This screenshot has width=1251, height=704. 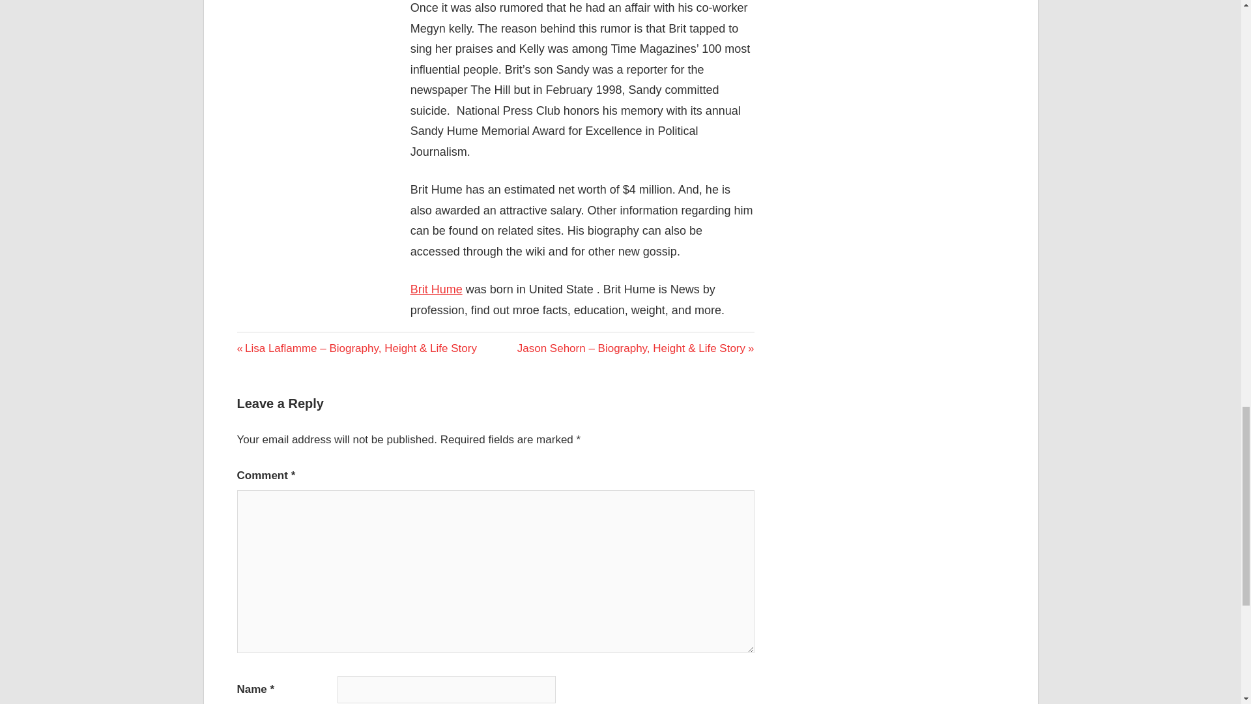 What do you see at coordinates (276, 343) in the screenshot?
I see `BIOGRAPHIES` at bounding box center [276, 343].